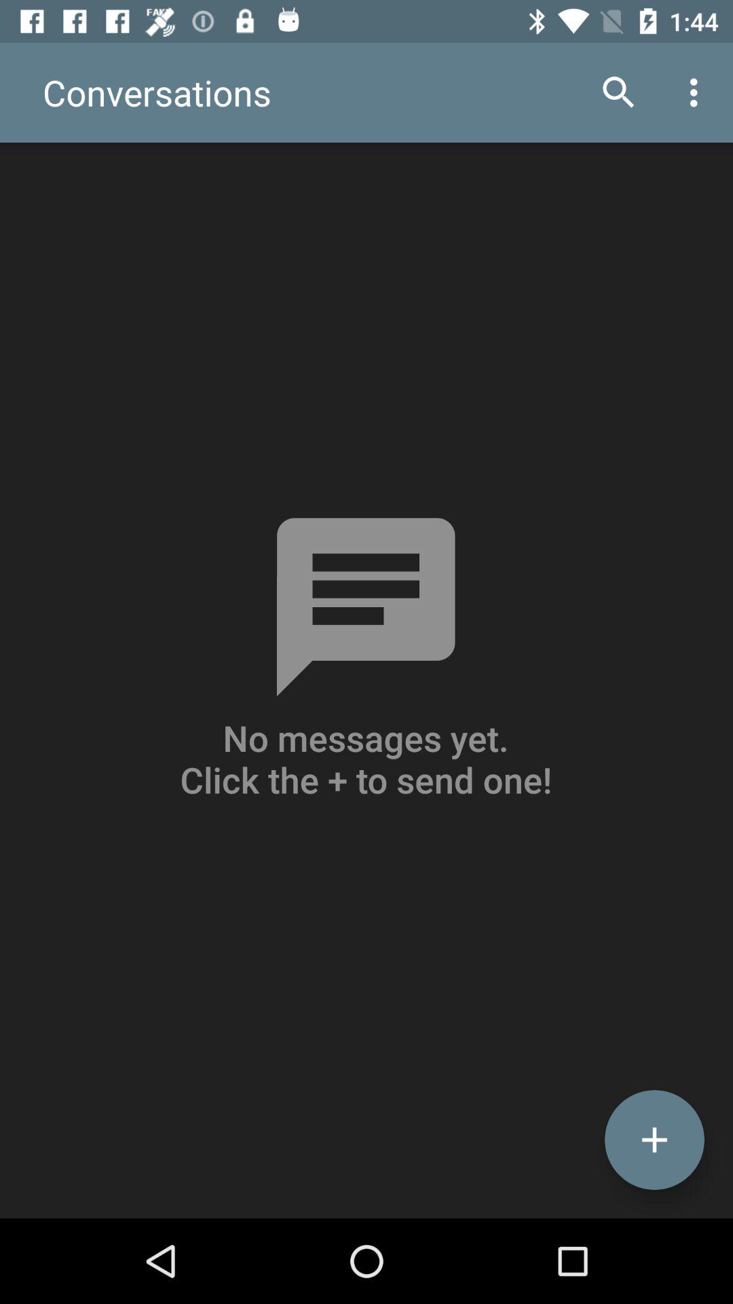 Image resolution: width=733 pixels, height=1304 pixels. Describe the element at coordinates (654, 1140) in the screenshot. I see `go to add contacts` at that location.